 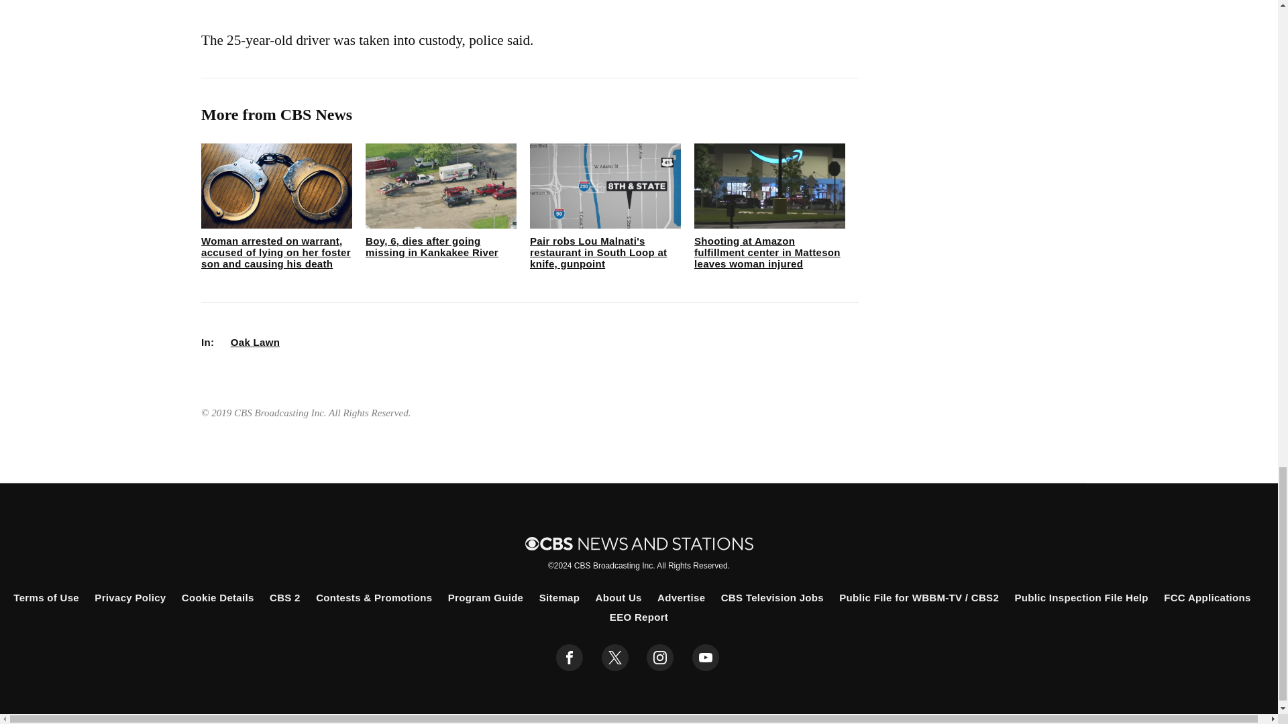 I want to click on youtube, so click(x=706, y=658).